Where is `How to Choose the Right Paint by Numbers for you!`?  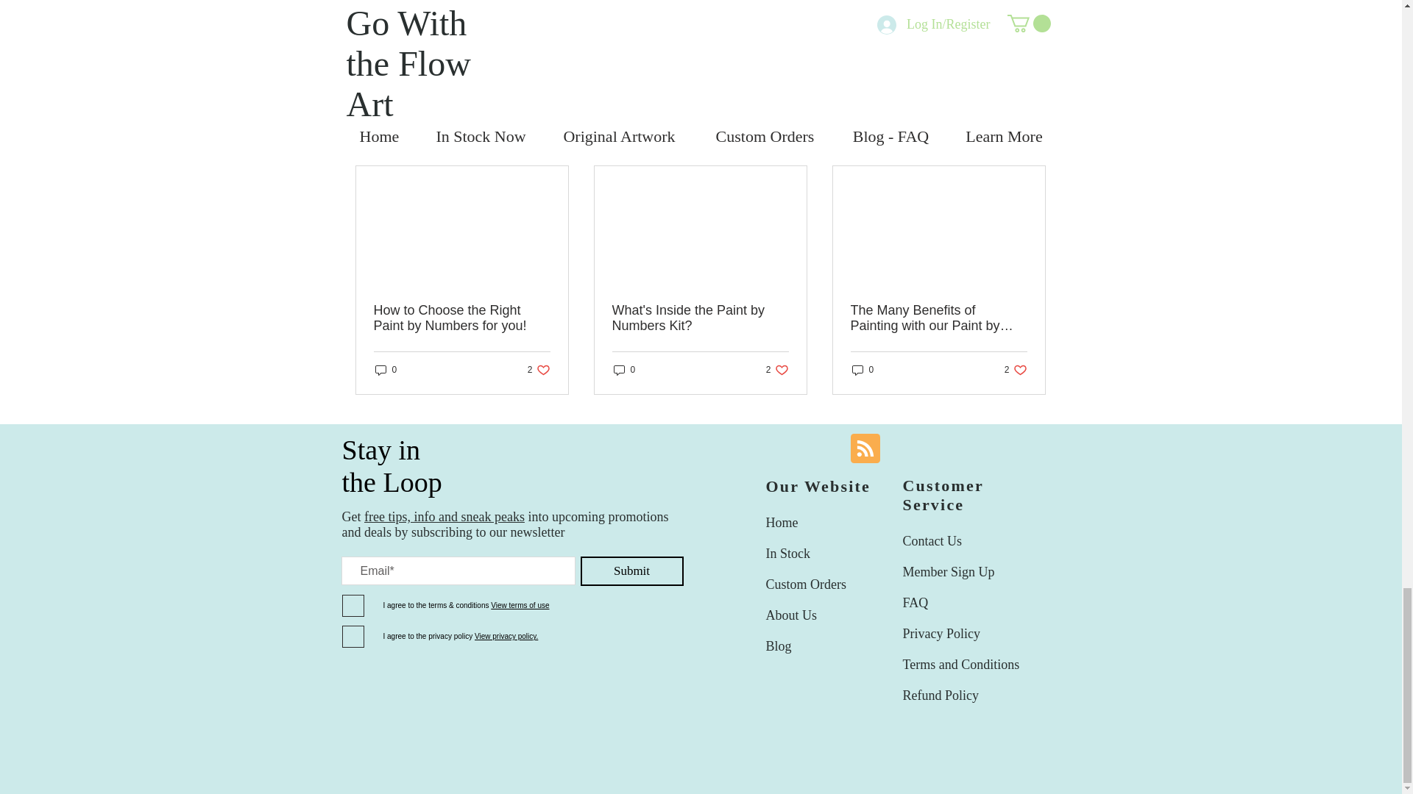
How to Choose the Right Paint by Numbers for you! is located at coordinates (1030, 140).